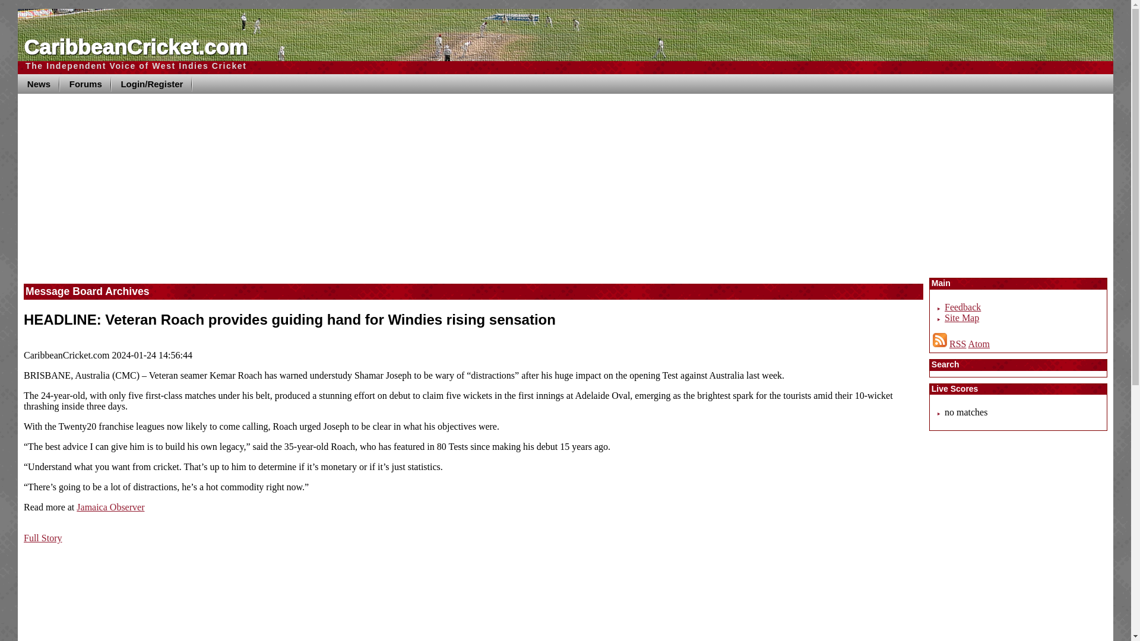  Describe the element at coordinates (962, 306) in the screenshot. I see `Feedback` at that location.